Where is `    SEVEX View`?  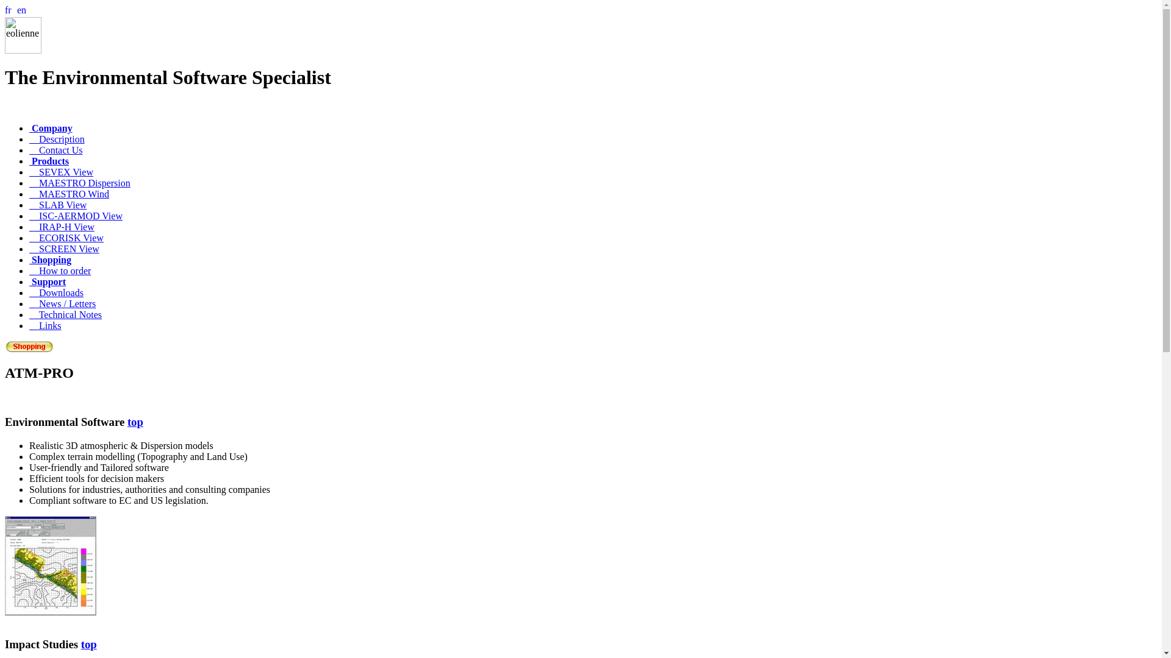
    SEVEX View is located at coordinates (61, 172).